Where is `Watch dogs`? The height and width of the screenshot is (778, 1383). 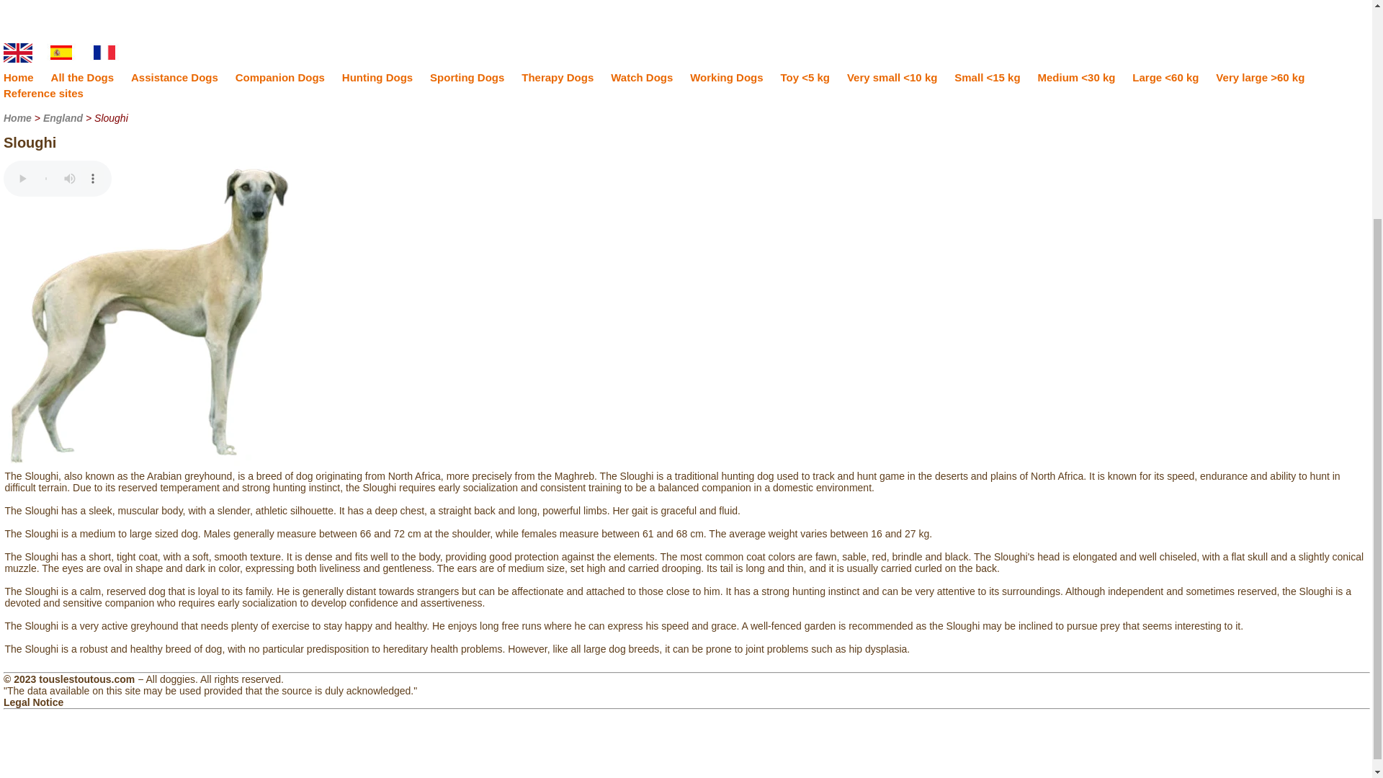
Watch dogs is located at coordinates (641, 77).